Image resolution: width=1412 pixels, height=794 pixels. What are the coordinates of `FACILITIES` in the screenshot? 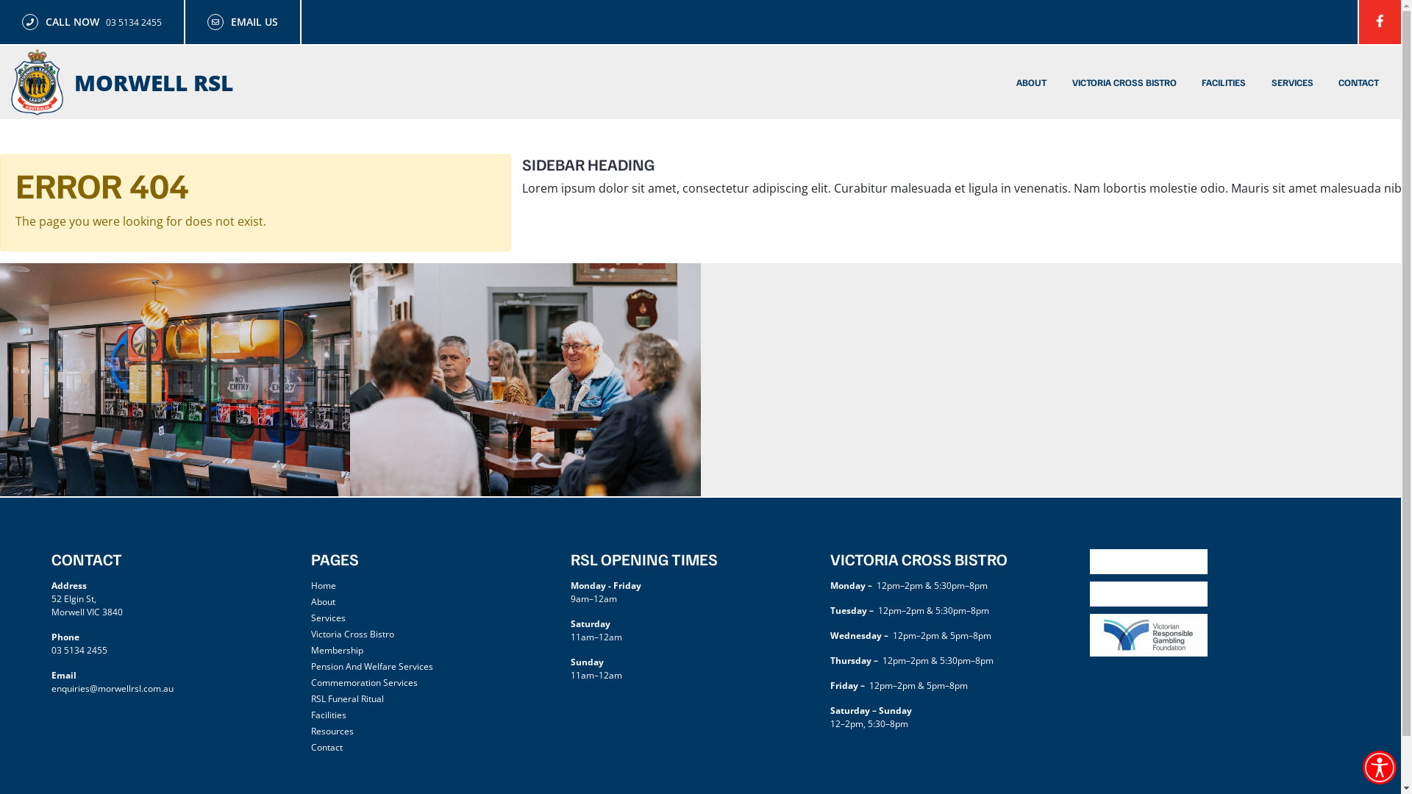 It's located at (1224, 82).